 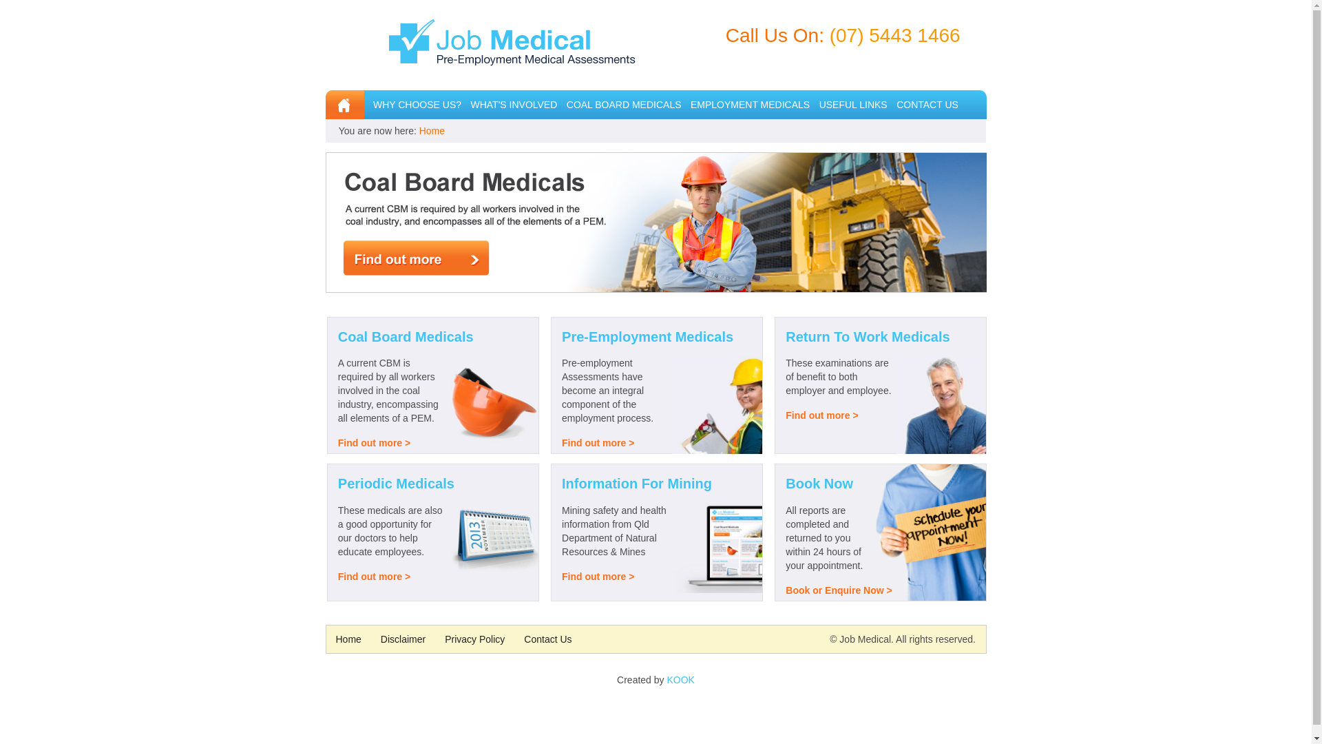 I want to click on Privacy Policy, so click(x=475, y=639).